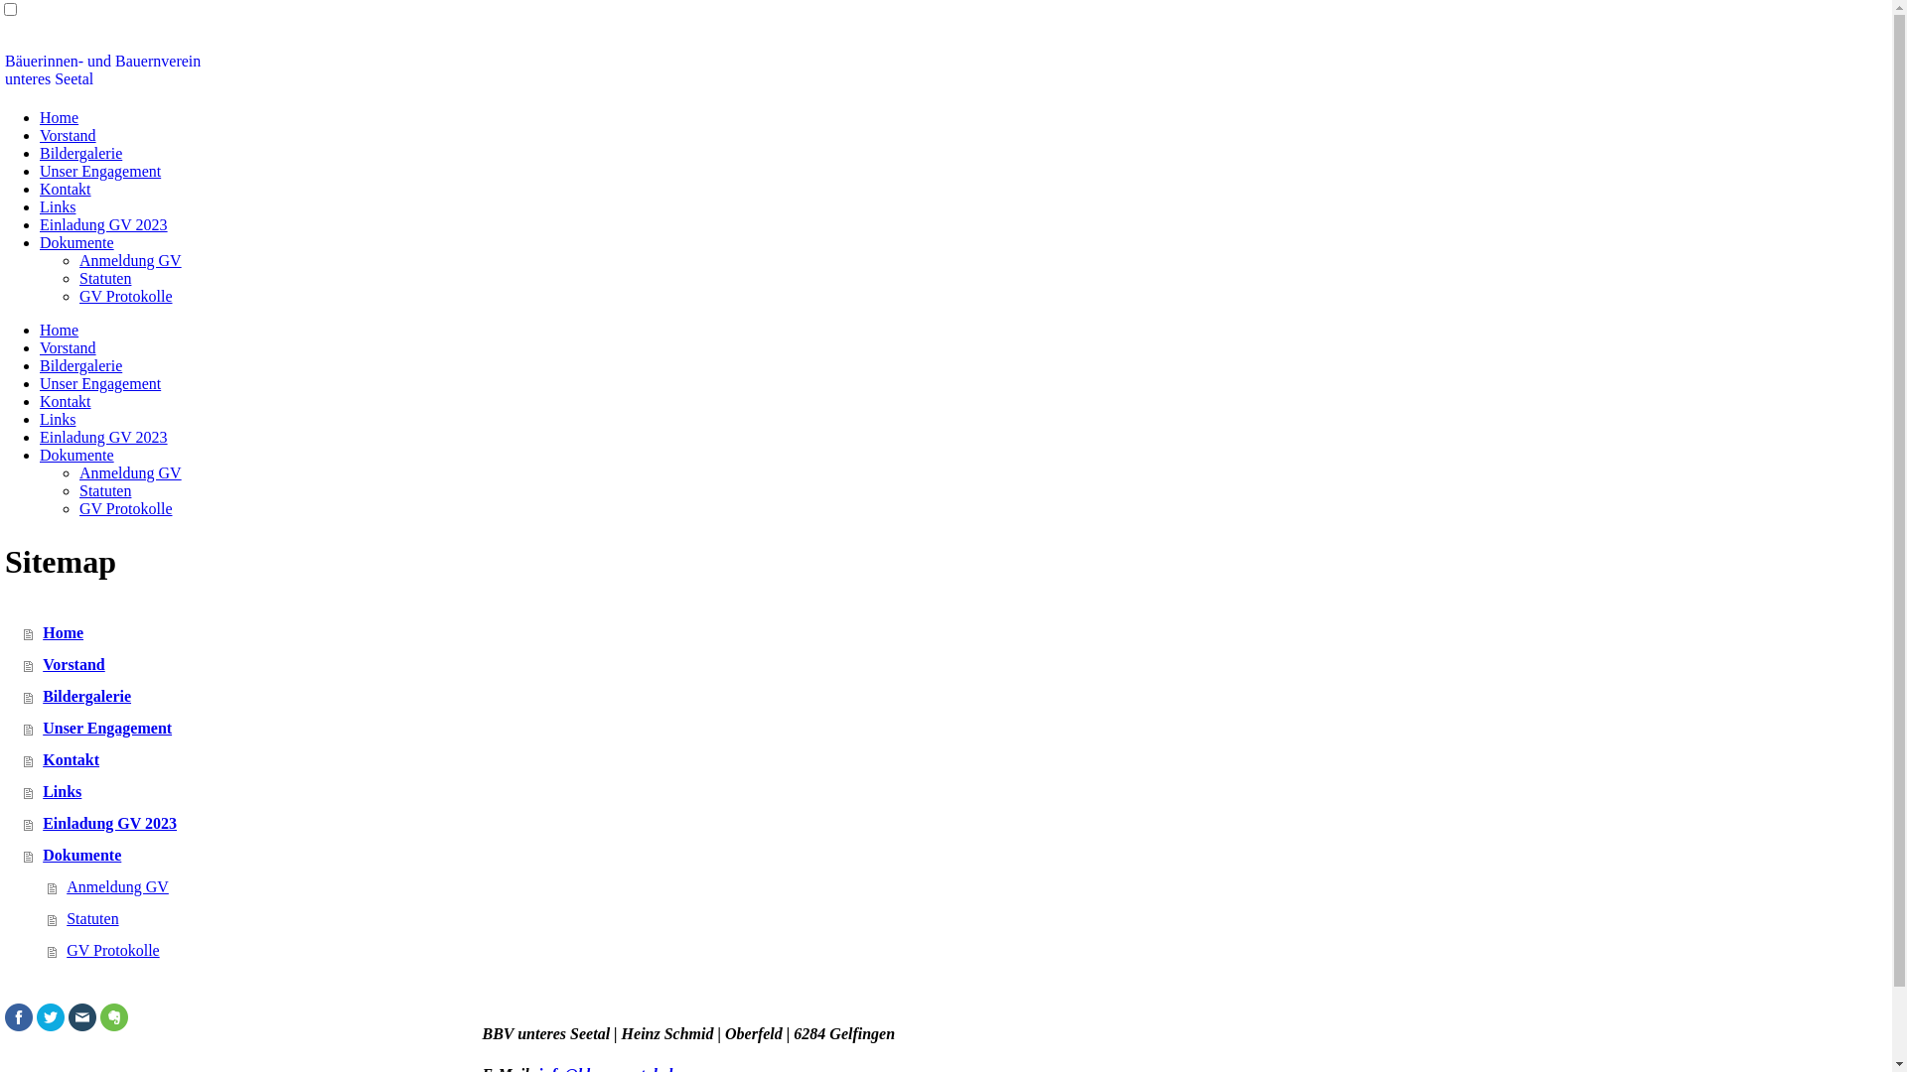  What do you see at coordinates (125, 508) in the screenshot?
I see `GV Protokolle` at bounding box center [125, 508].